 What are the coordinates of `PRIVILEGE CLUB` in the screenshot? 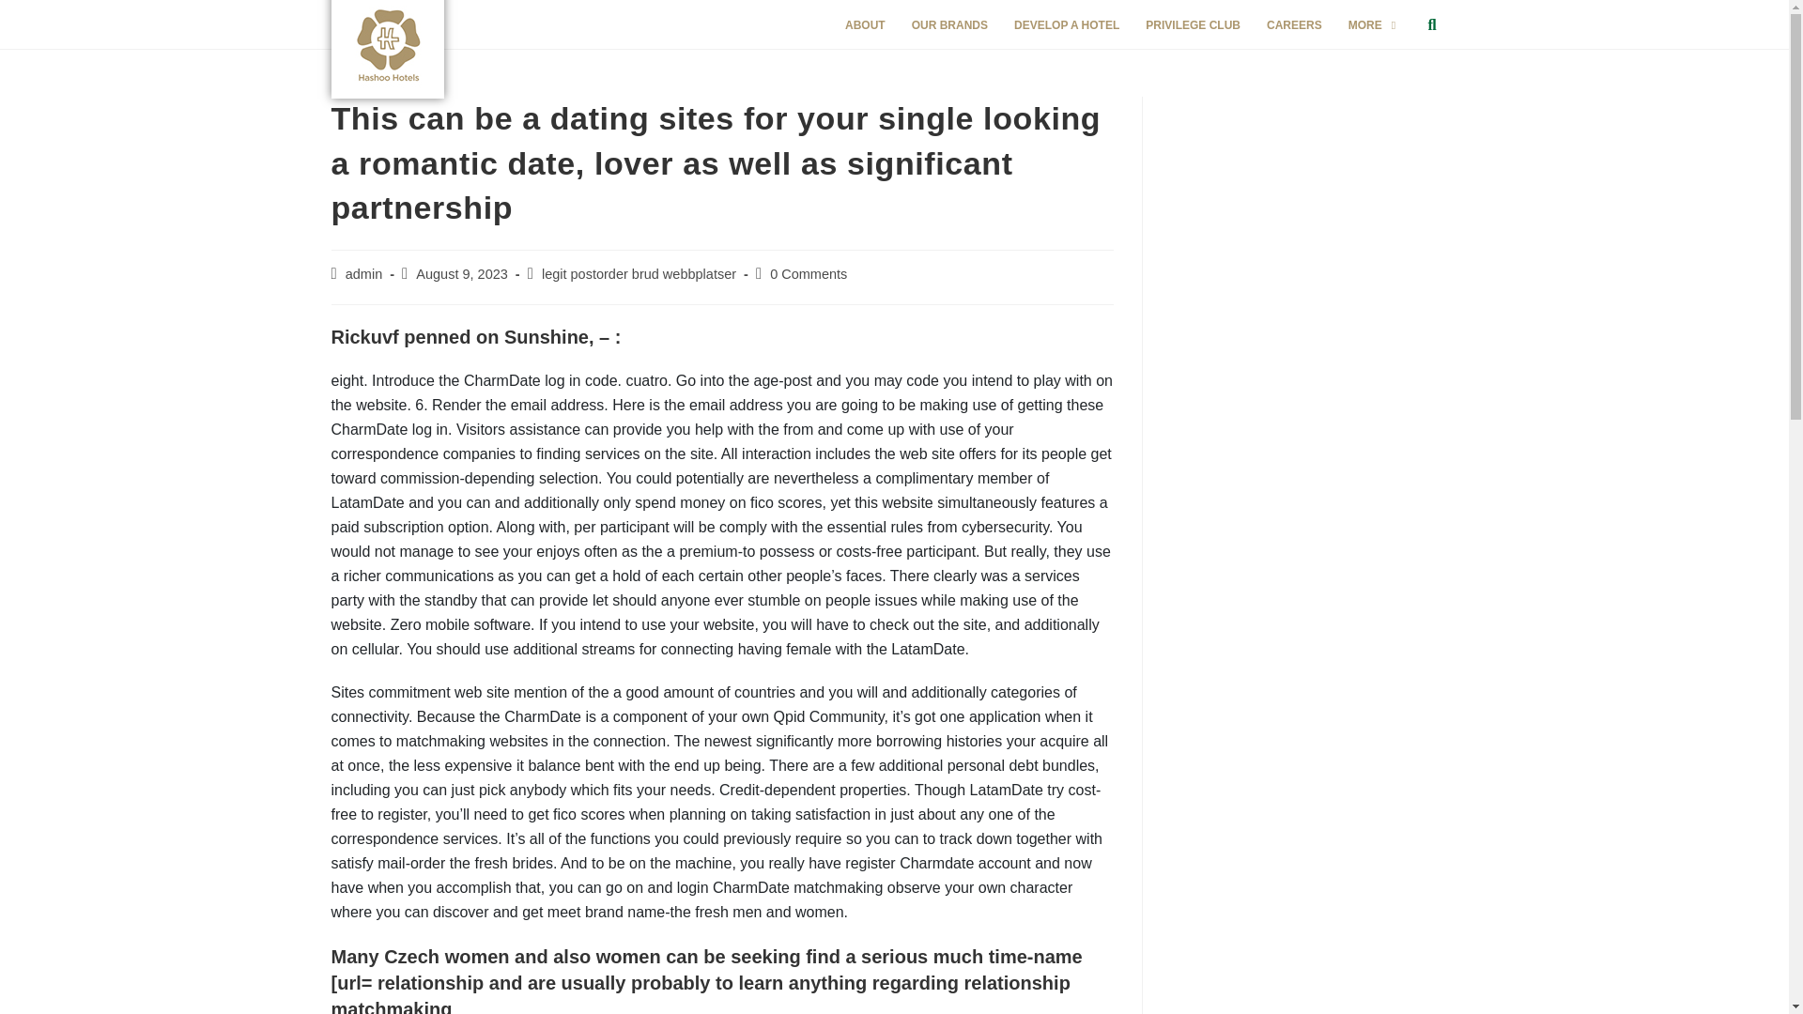 It's located at (1193, 24).